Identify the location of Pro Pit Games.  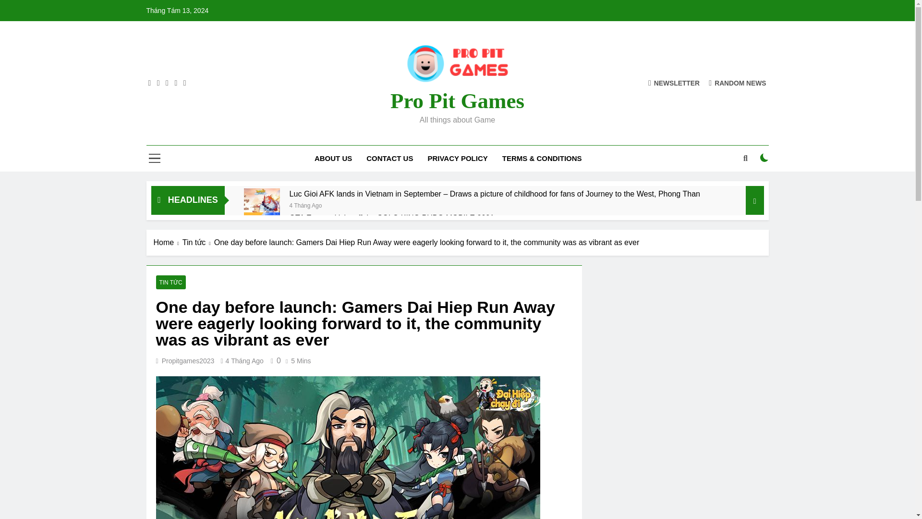
(457, 101).